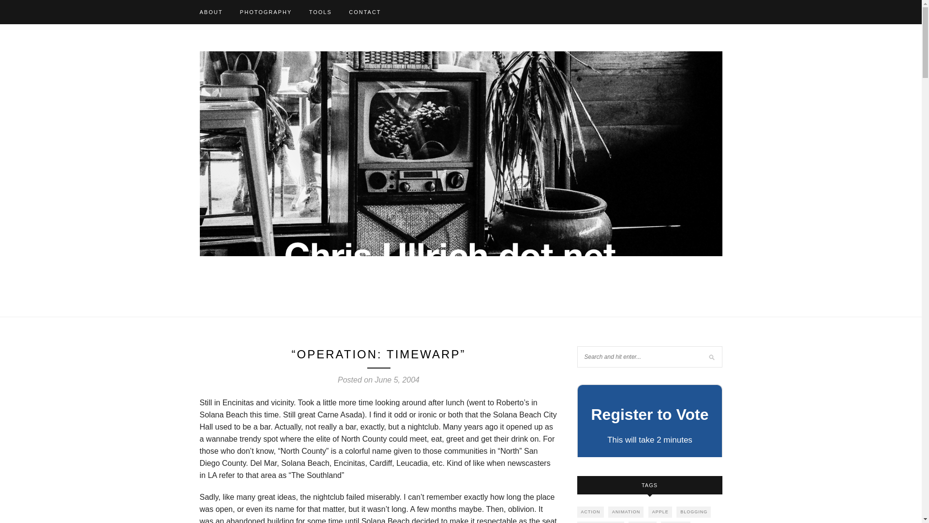 This screenshot has width=929, height=523. Describe the element at coordinates (265, 12) in the screenshot. I see `PHOTOGRAPHY` at that location.